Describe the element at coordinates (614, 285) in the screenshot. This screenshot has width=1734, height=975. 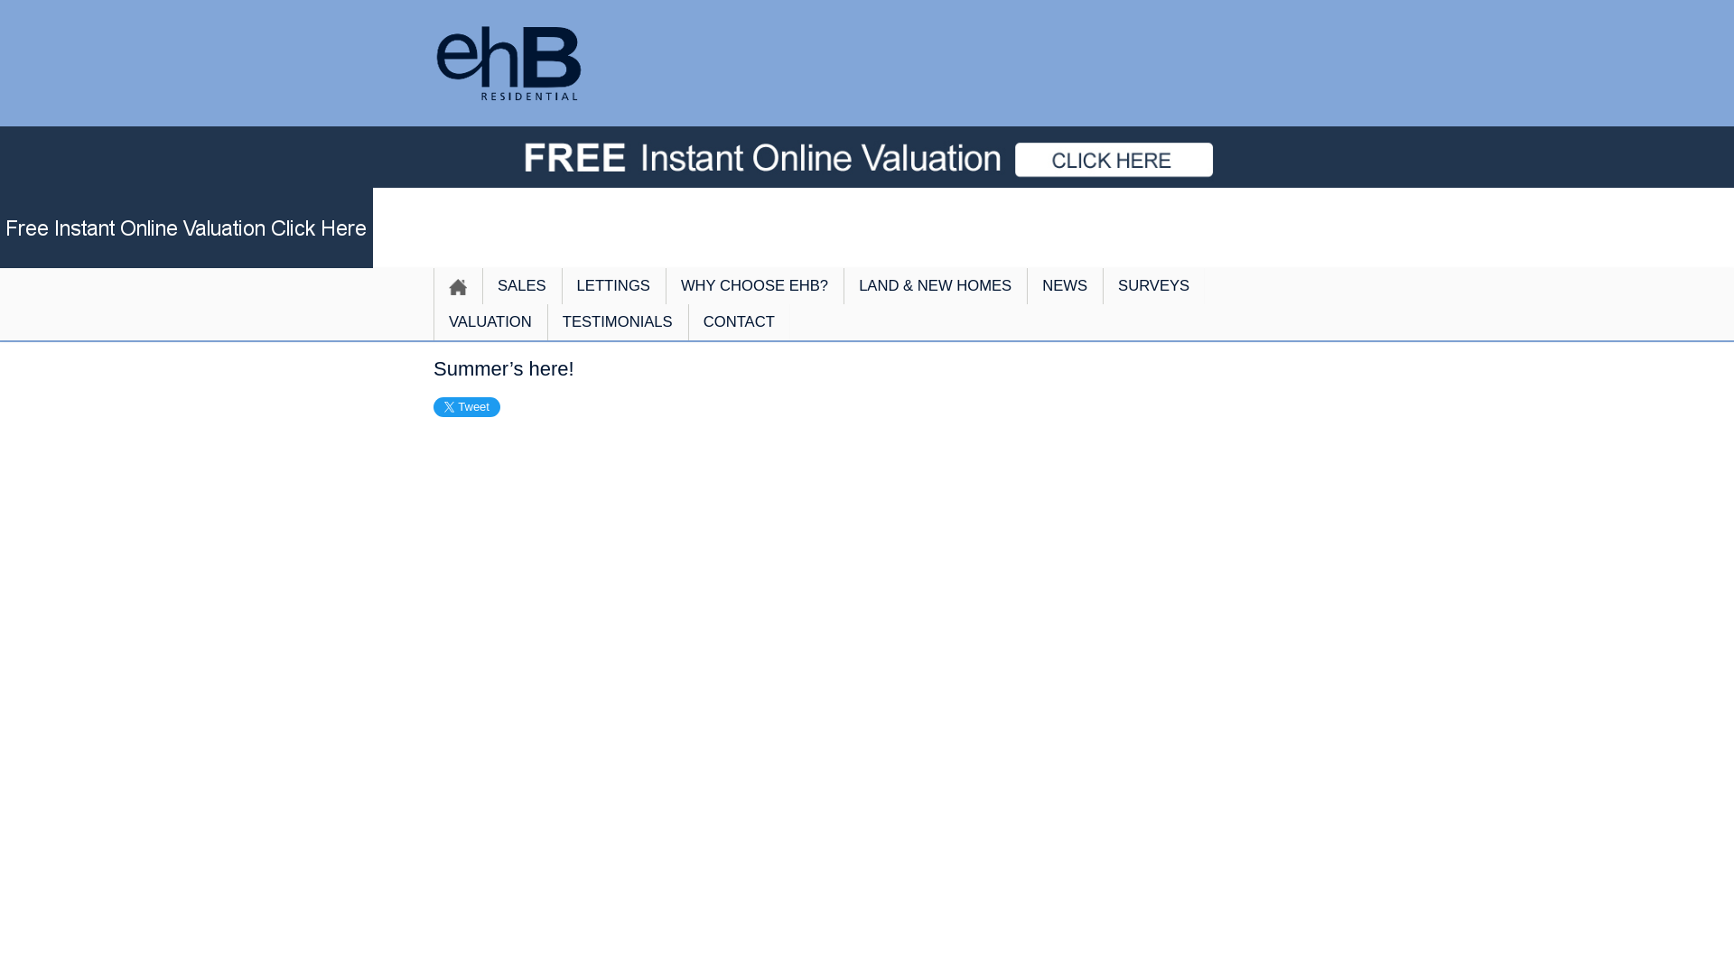
I see `LETTINGS` at that location.